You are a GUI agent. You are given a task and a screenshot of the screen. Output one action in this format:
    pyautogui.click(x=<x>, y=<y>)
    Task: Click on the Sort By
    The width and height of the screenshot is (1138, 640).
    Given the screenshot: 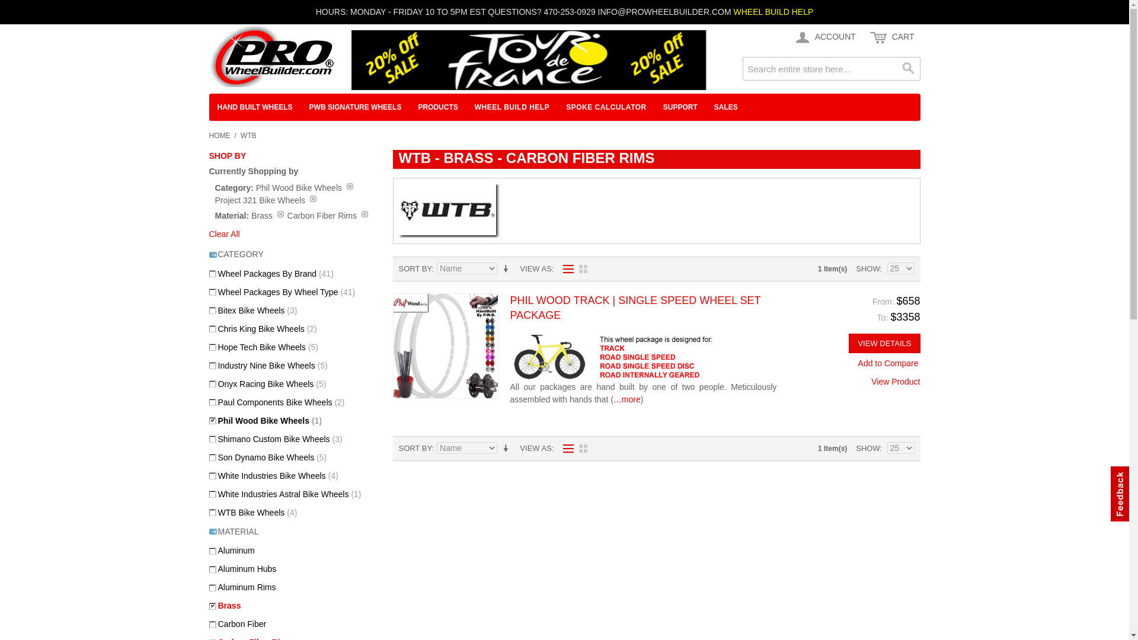 What is the action you would take?
    pyautogui.click(x=467, y=268)
    